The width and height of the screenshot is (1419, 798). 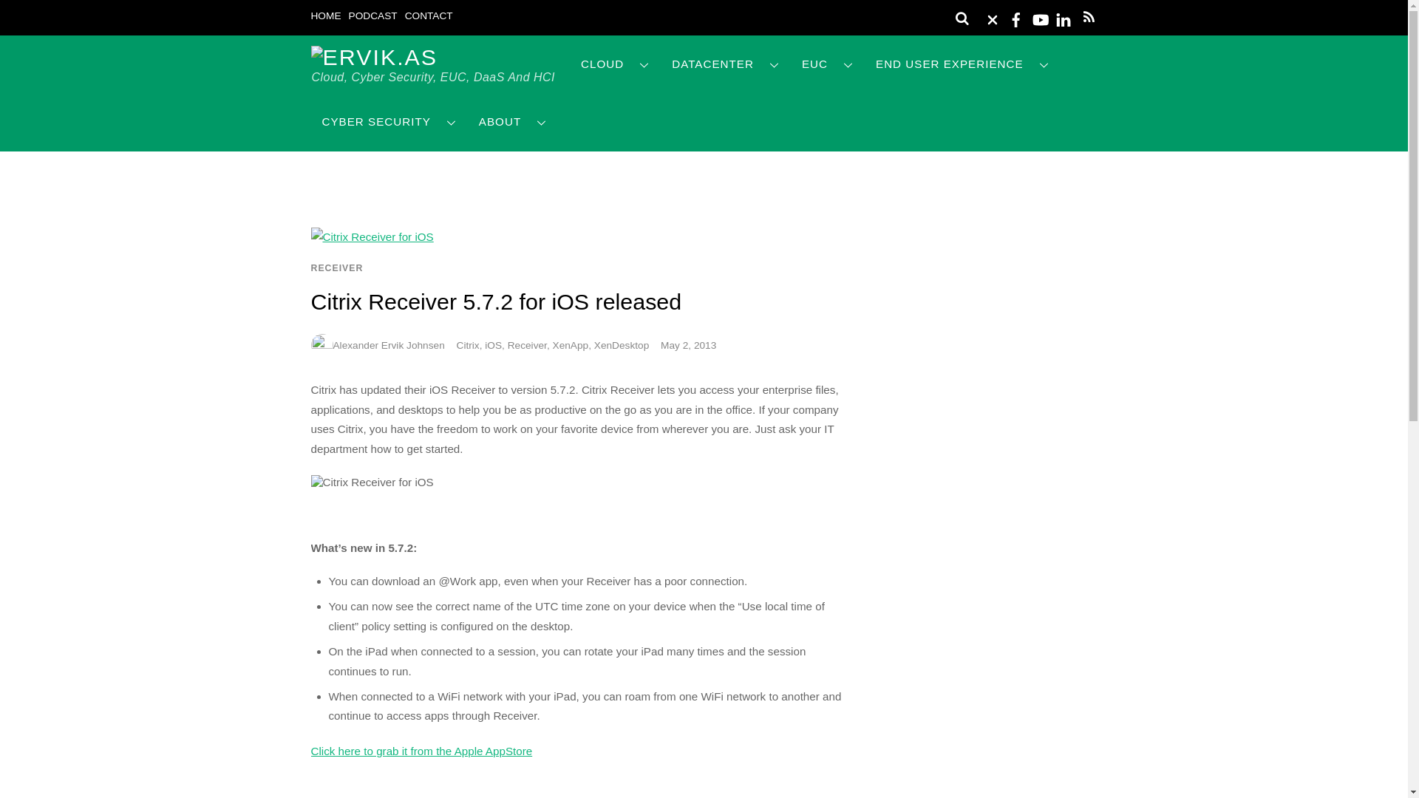 I want to click on Ervik.as, so click(x=374, y=56).